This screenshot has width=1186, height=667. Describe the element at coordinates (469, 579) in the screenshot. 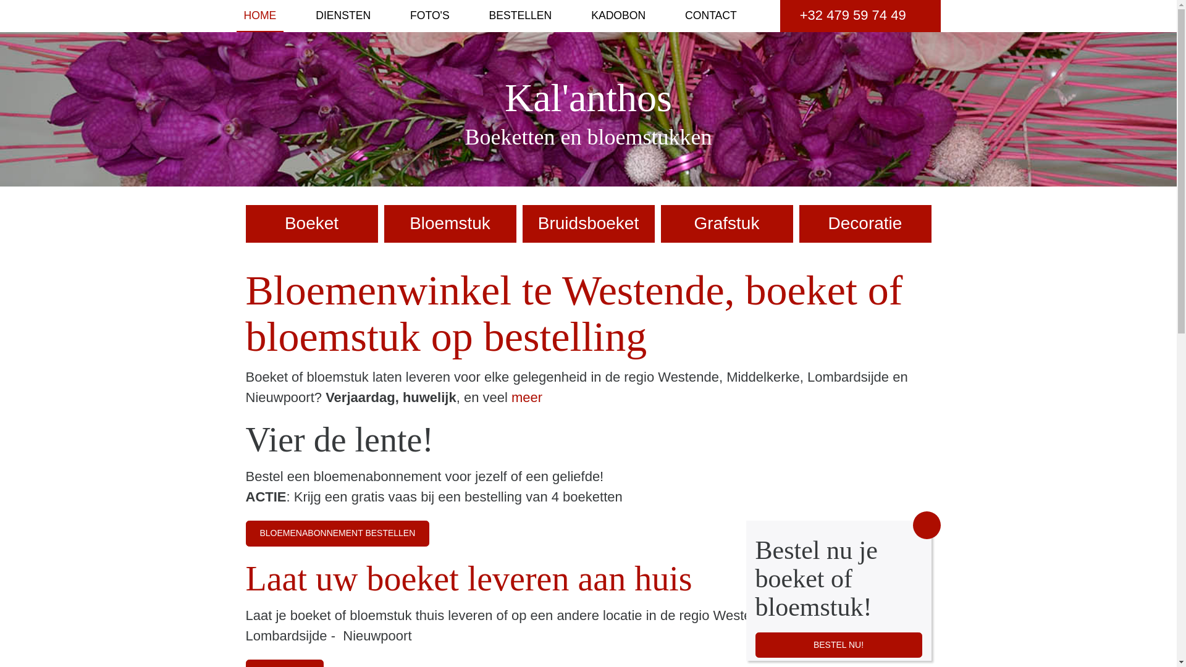

I see `Laat uw boeket leveren aan huis` at that location.